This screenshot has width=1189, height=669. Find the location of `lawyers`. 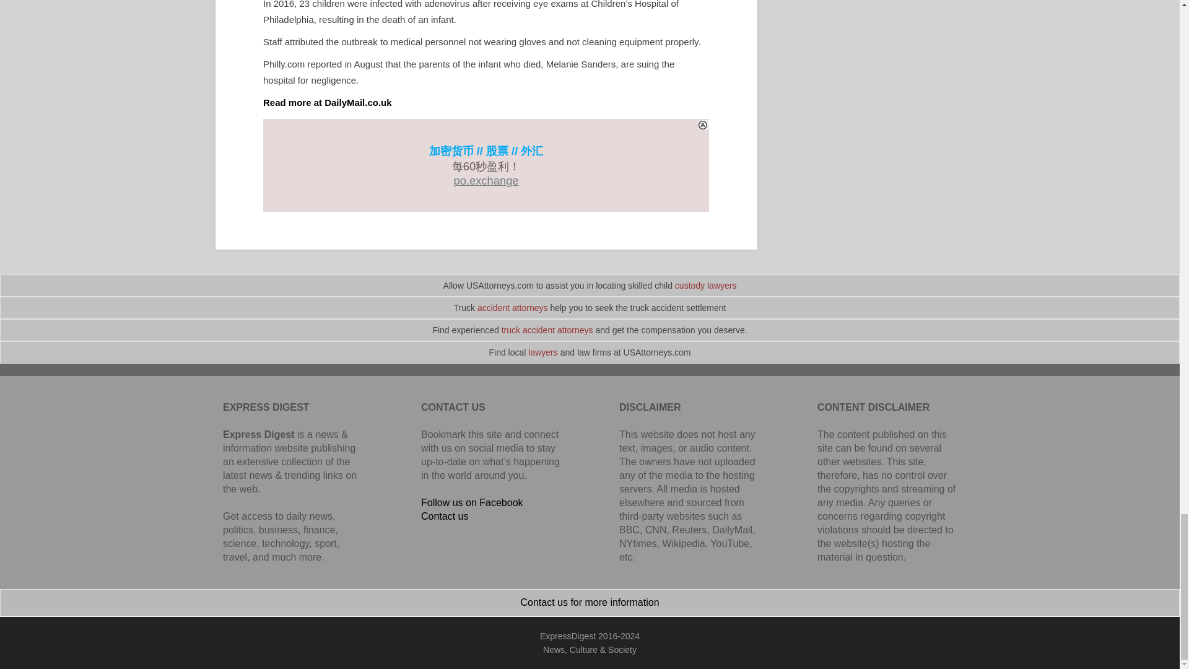

lawyers is located at coordinates (542, 352).